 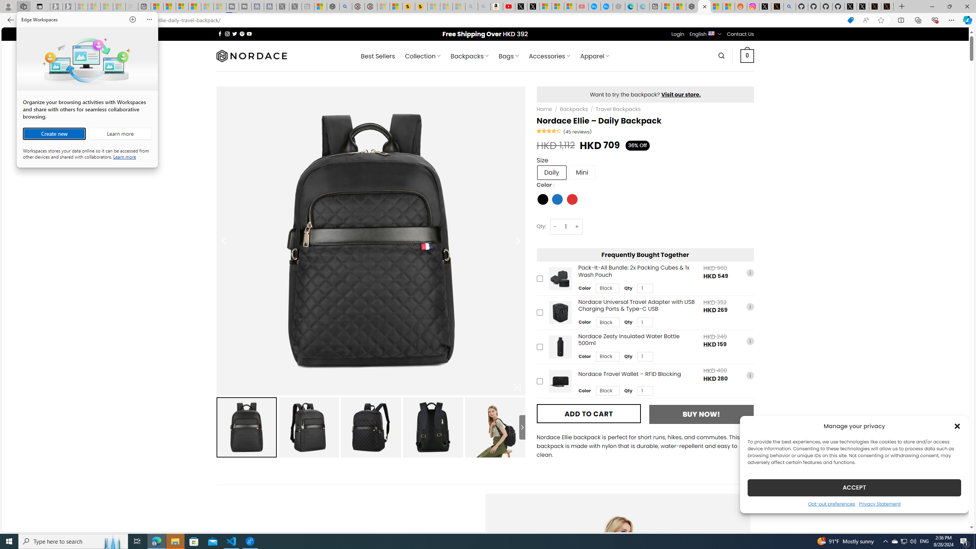 What do you see at coordinates (73, 541) in the screenshot?
I see `Type here to search` at bounding box center [73, 541].